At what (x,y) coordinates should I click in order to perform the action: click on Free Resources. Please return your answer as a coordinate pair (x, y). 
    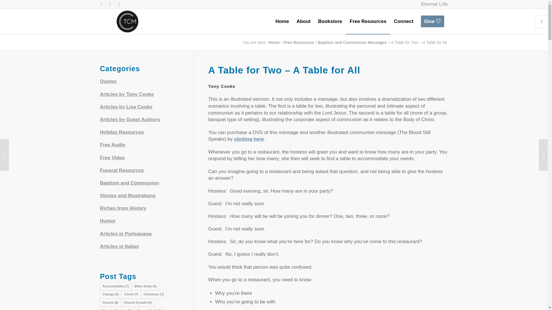
    Looking at the image, I should click on (368, 21).